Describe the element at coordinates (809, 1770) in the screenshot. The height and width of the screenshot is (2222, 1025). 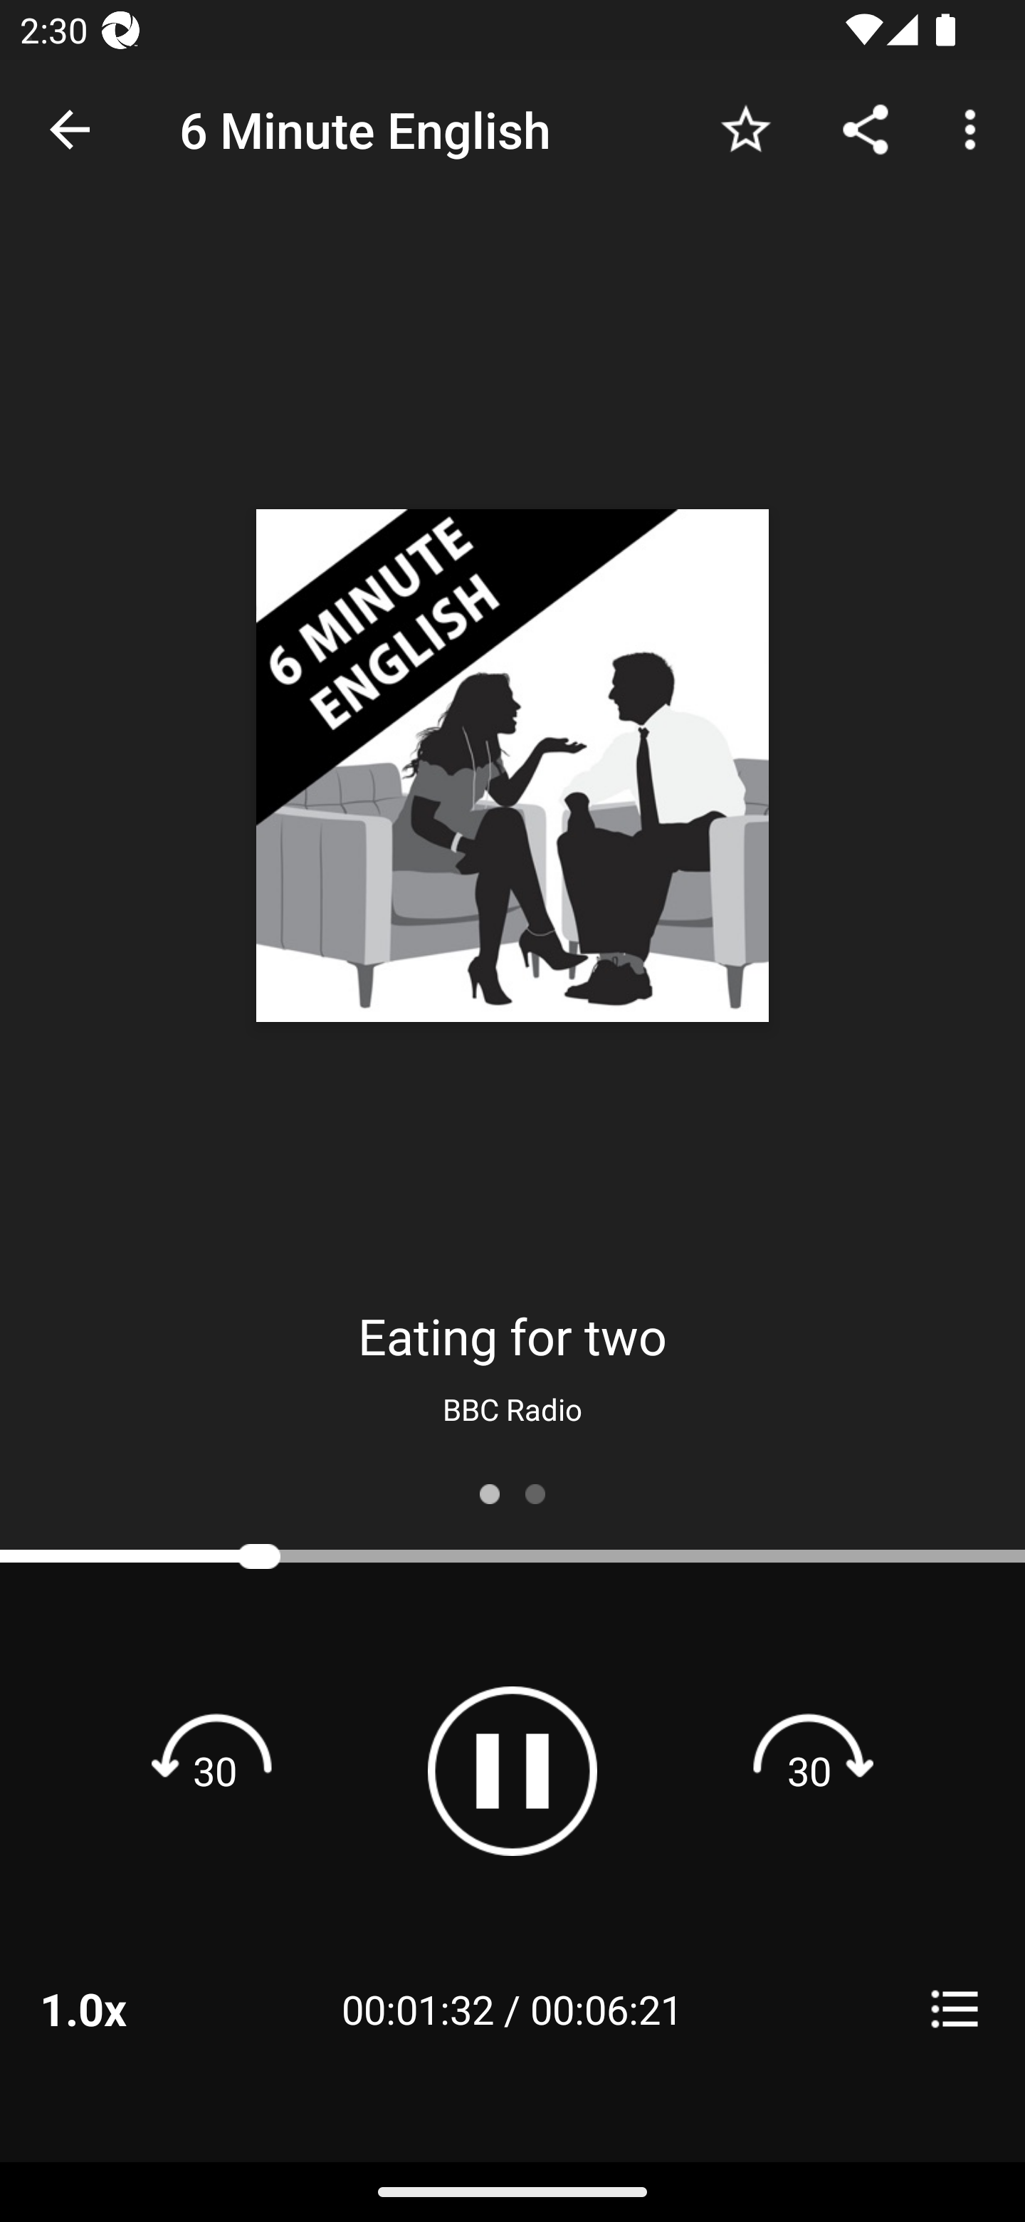
I see `Fast forward` at that location.